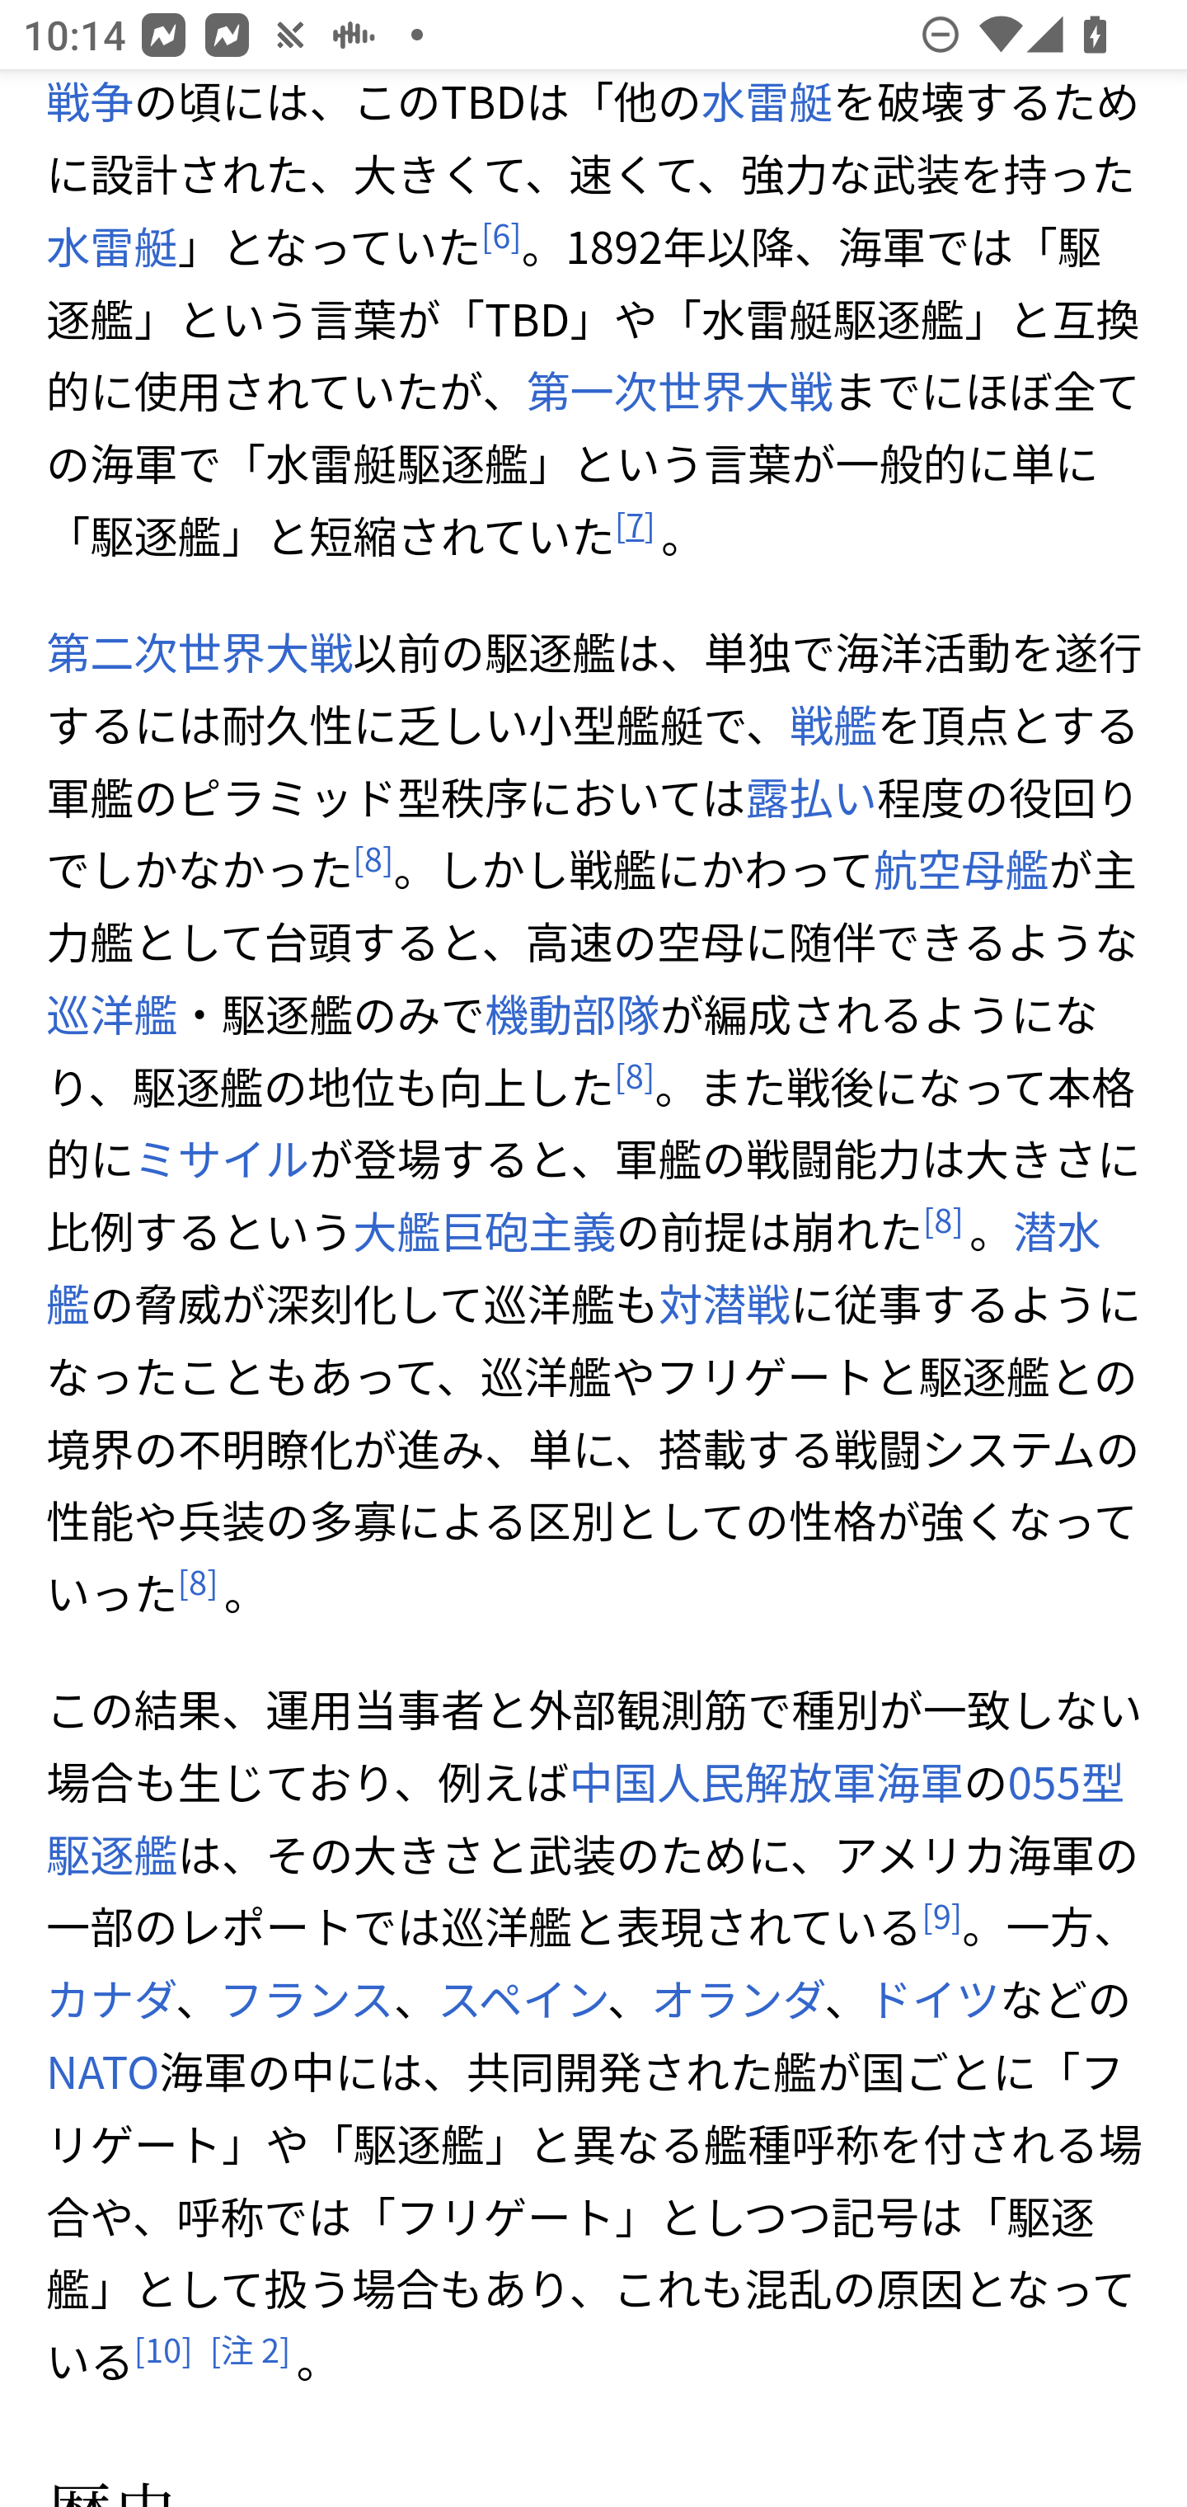 The width and height of the screenshot is (1187, 2507). I want to click on 水雷艇, so click(765, 102).